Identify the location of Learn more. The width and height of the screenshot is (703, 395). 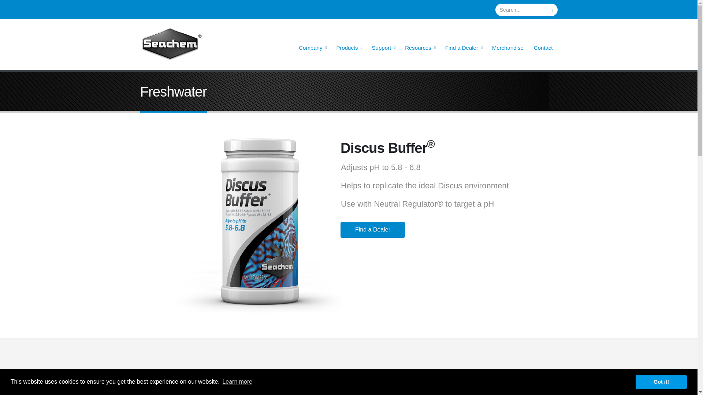
(237, 382).